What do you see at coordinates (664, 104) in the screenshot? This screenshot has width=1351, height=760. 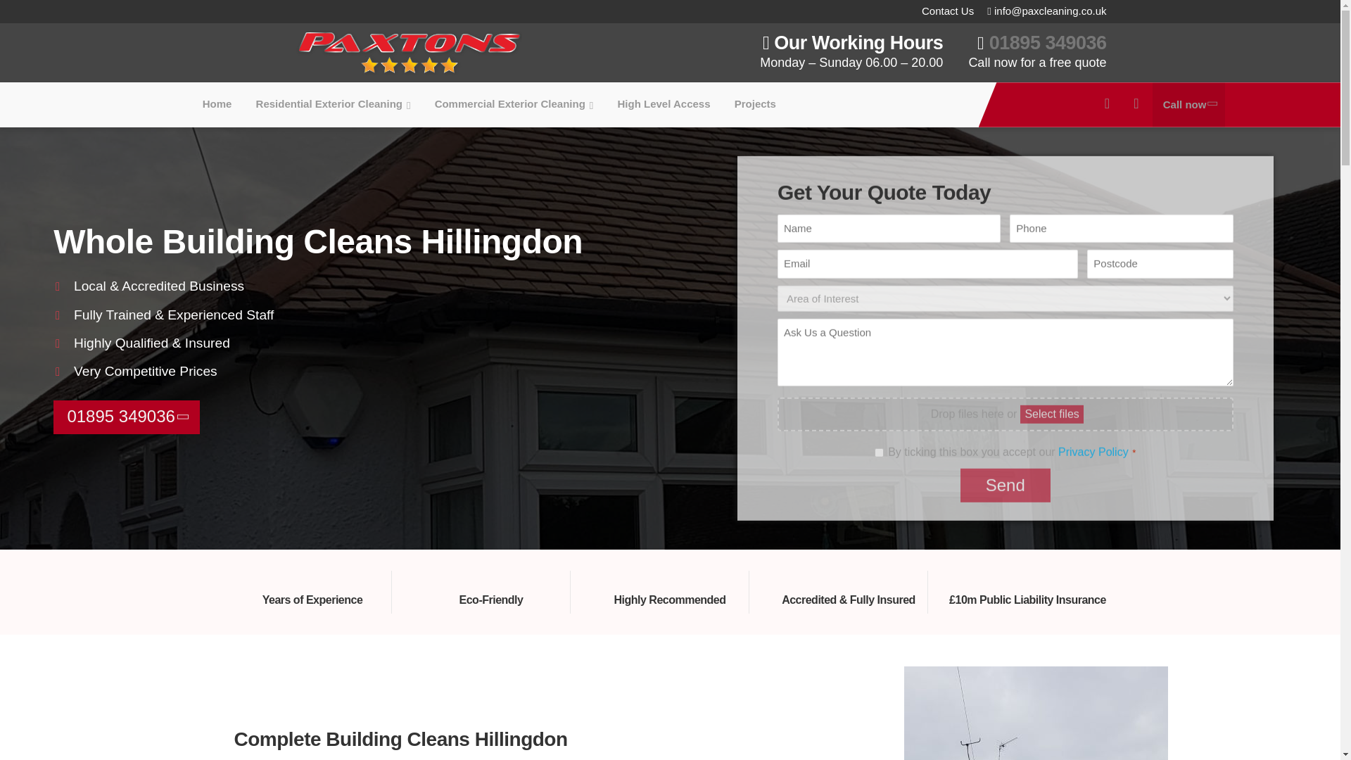 I see `High Level Access` at bounding box center [664, 104].